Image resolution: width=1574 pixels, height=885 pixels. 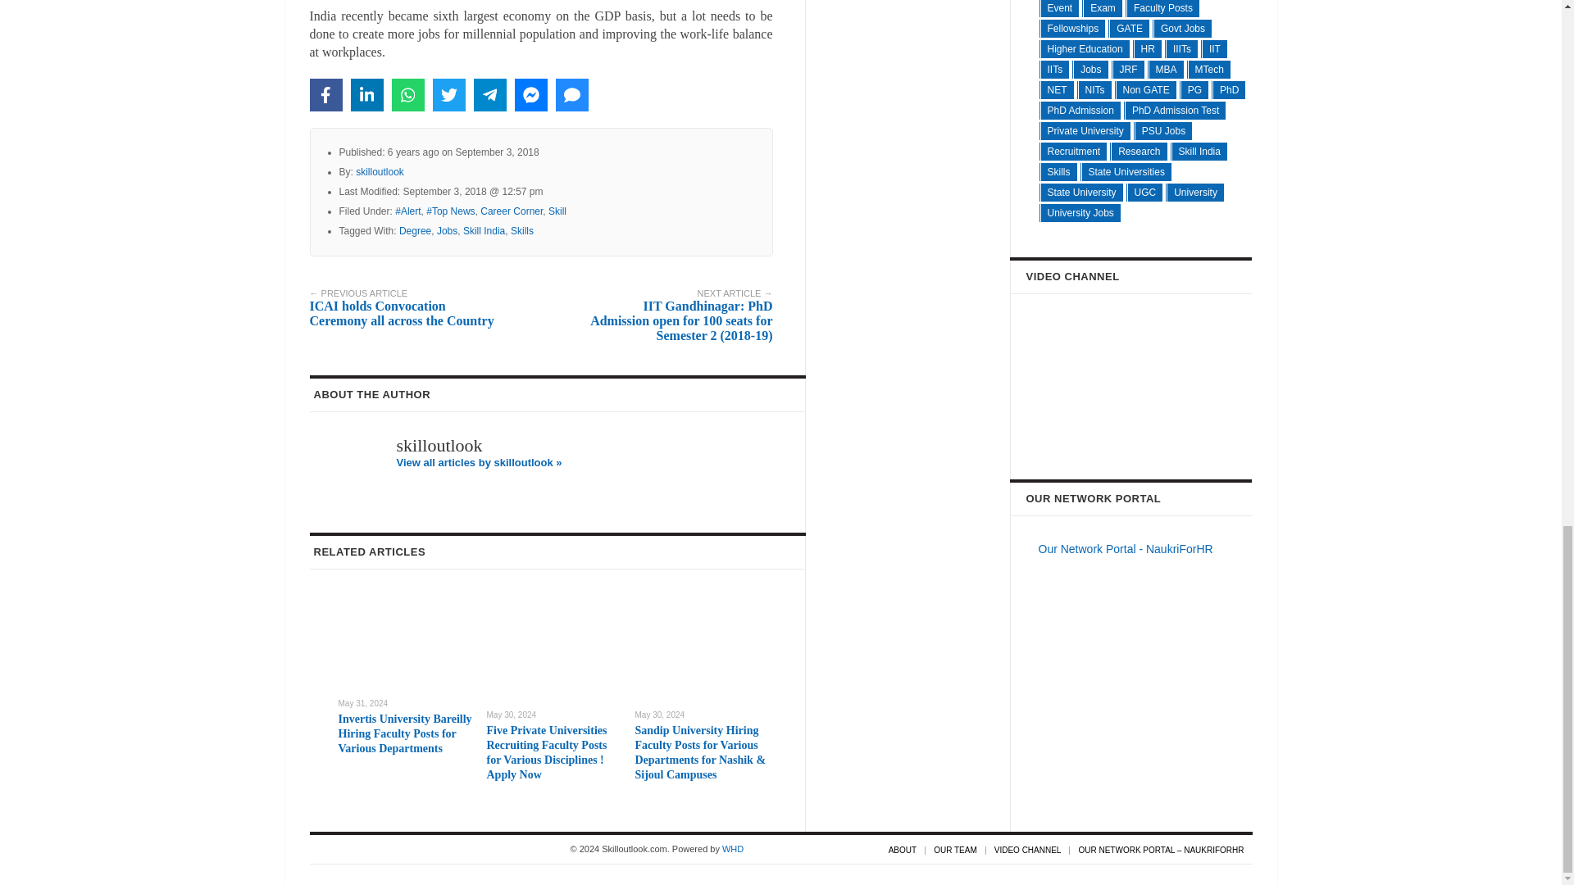 What do you see at coordinates (512, 211) in the screenshot?
I see `Career Corner` at bounding box center [512, 211].